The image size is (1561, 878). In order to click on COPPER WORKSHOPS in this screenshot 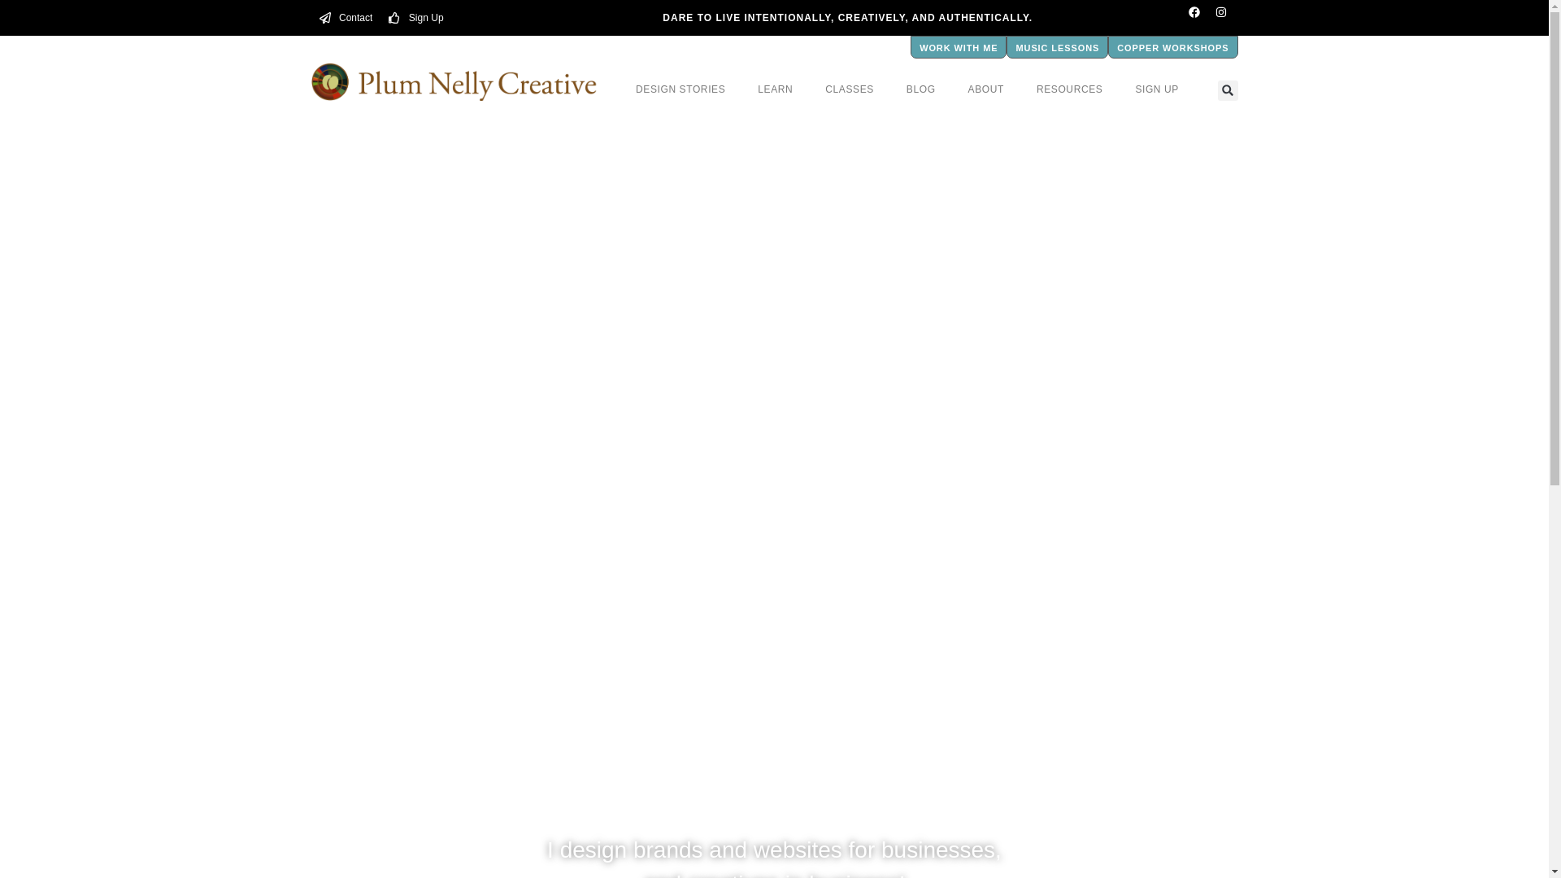, I will do `click(1172, 47)`.